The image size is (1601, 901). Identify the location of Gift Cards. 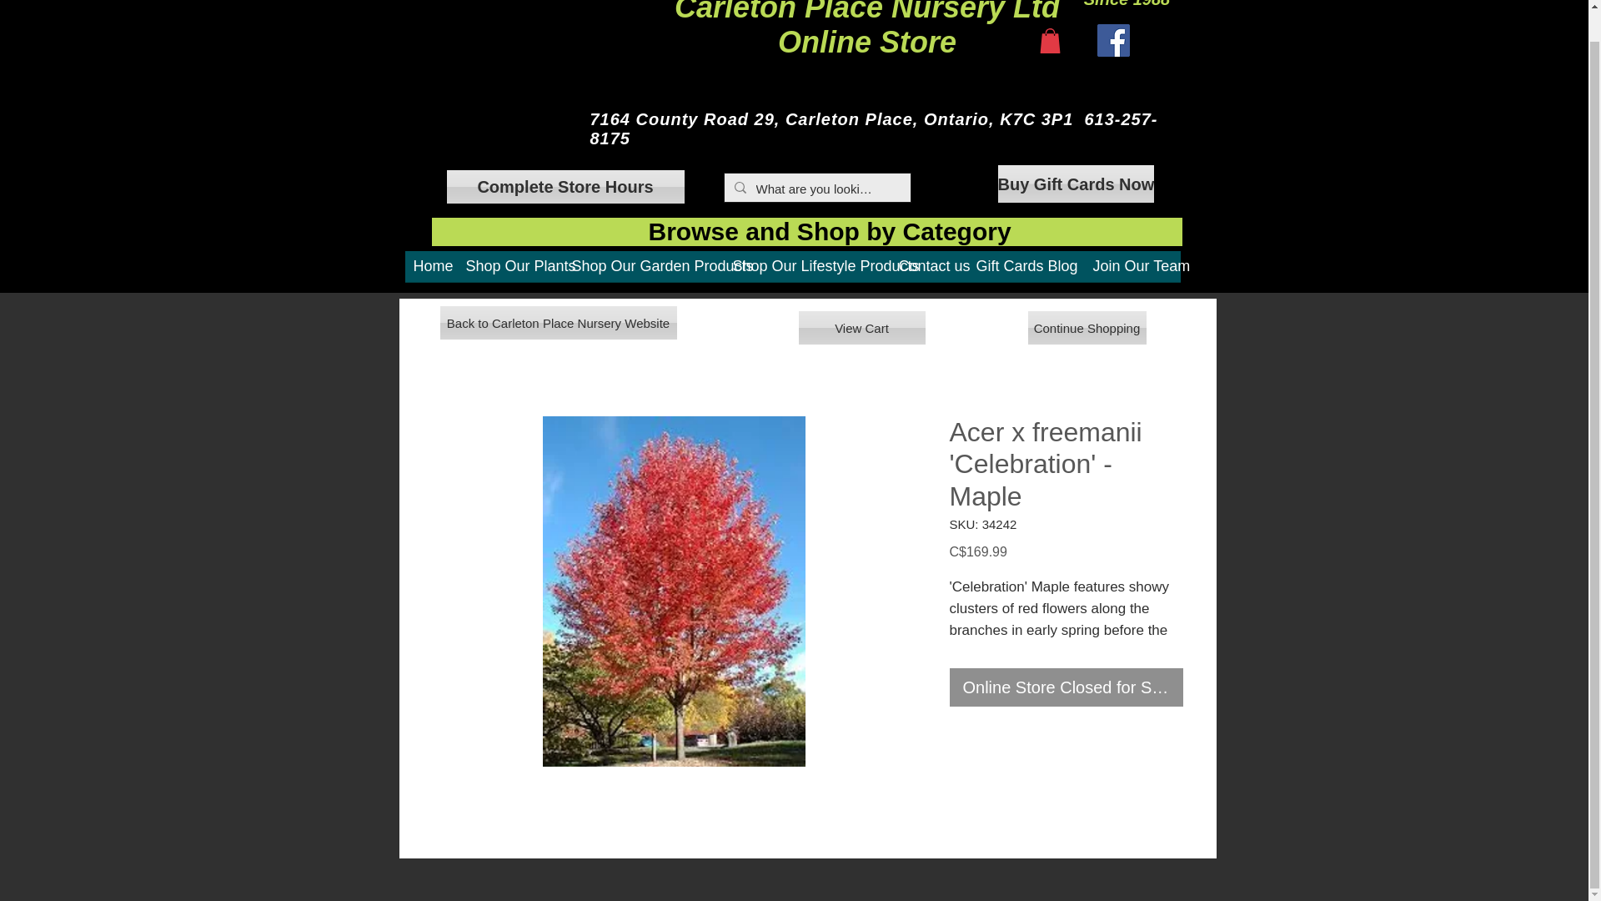
(862, 327).